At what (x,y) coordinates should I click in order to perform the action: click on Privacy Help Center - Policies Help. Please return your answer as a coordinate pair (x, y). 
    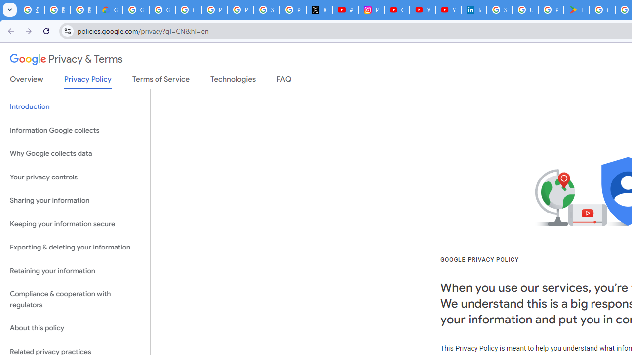
    Looking at the image, I should click on (240, 10).